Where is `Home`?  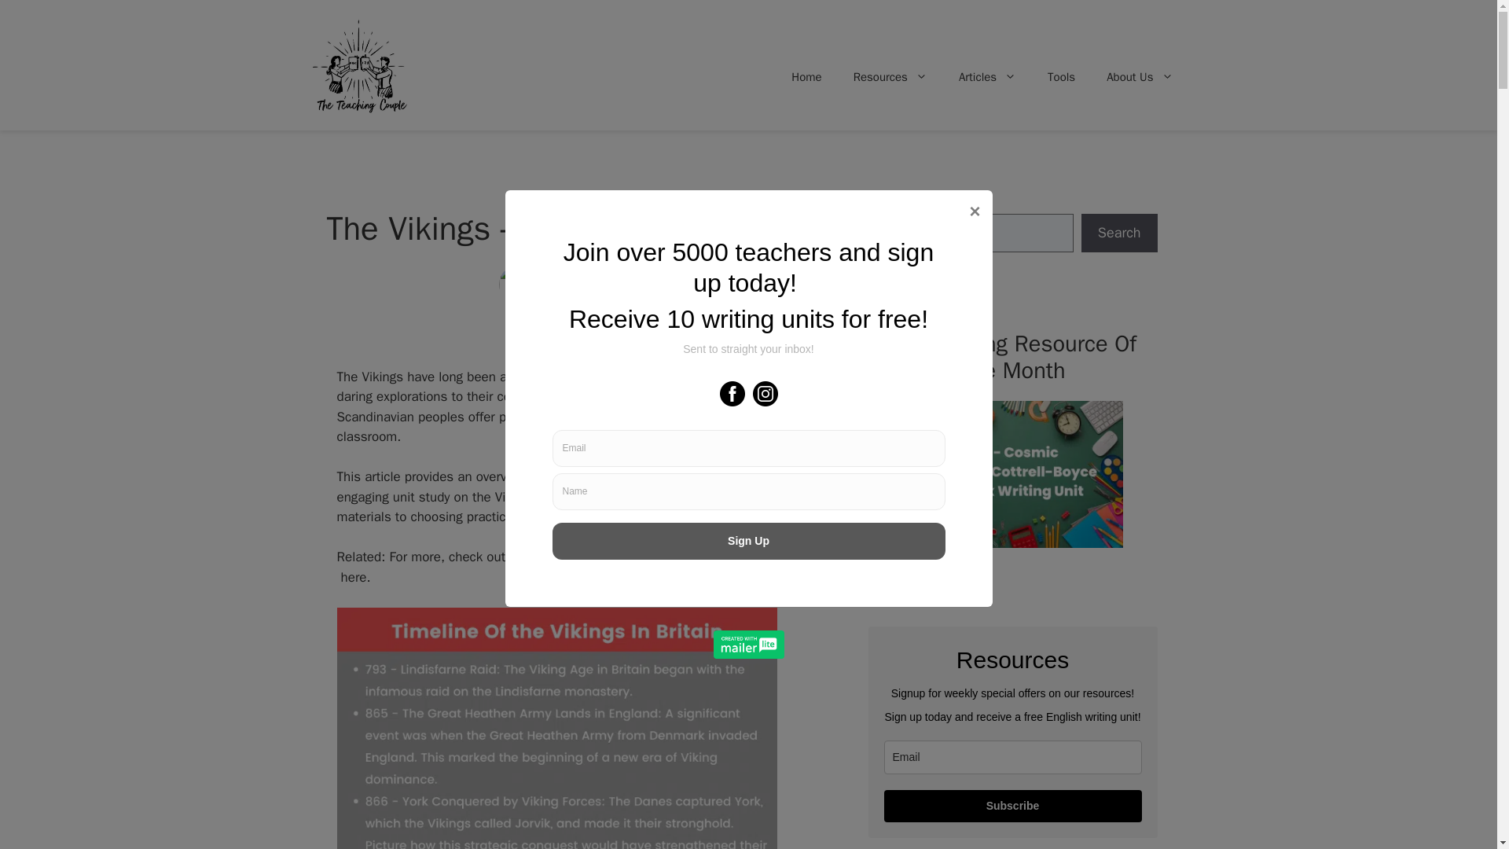
Home is located at coordinates (806, 77).